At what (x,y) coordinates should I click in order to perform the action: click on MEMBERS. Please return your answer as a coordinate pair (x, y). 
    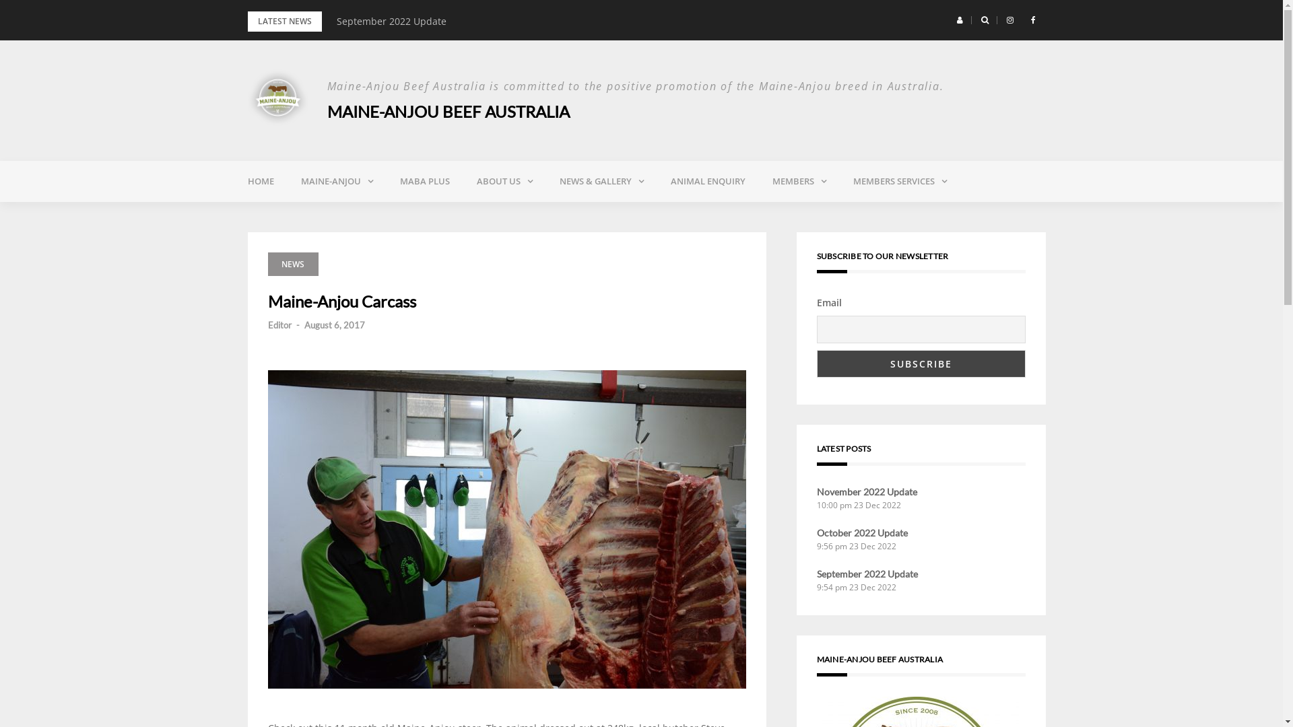
    Looking at the image, I should click on (799, 182).